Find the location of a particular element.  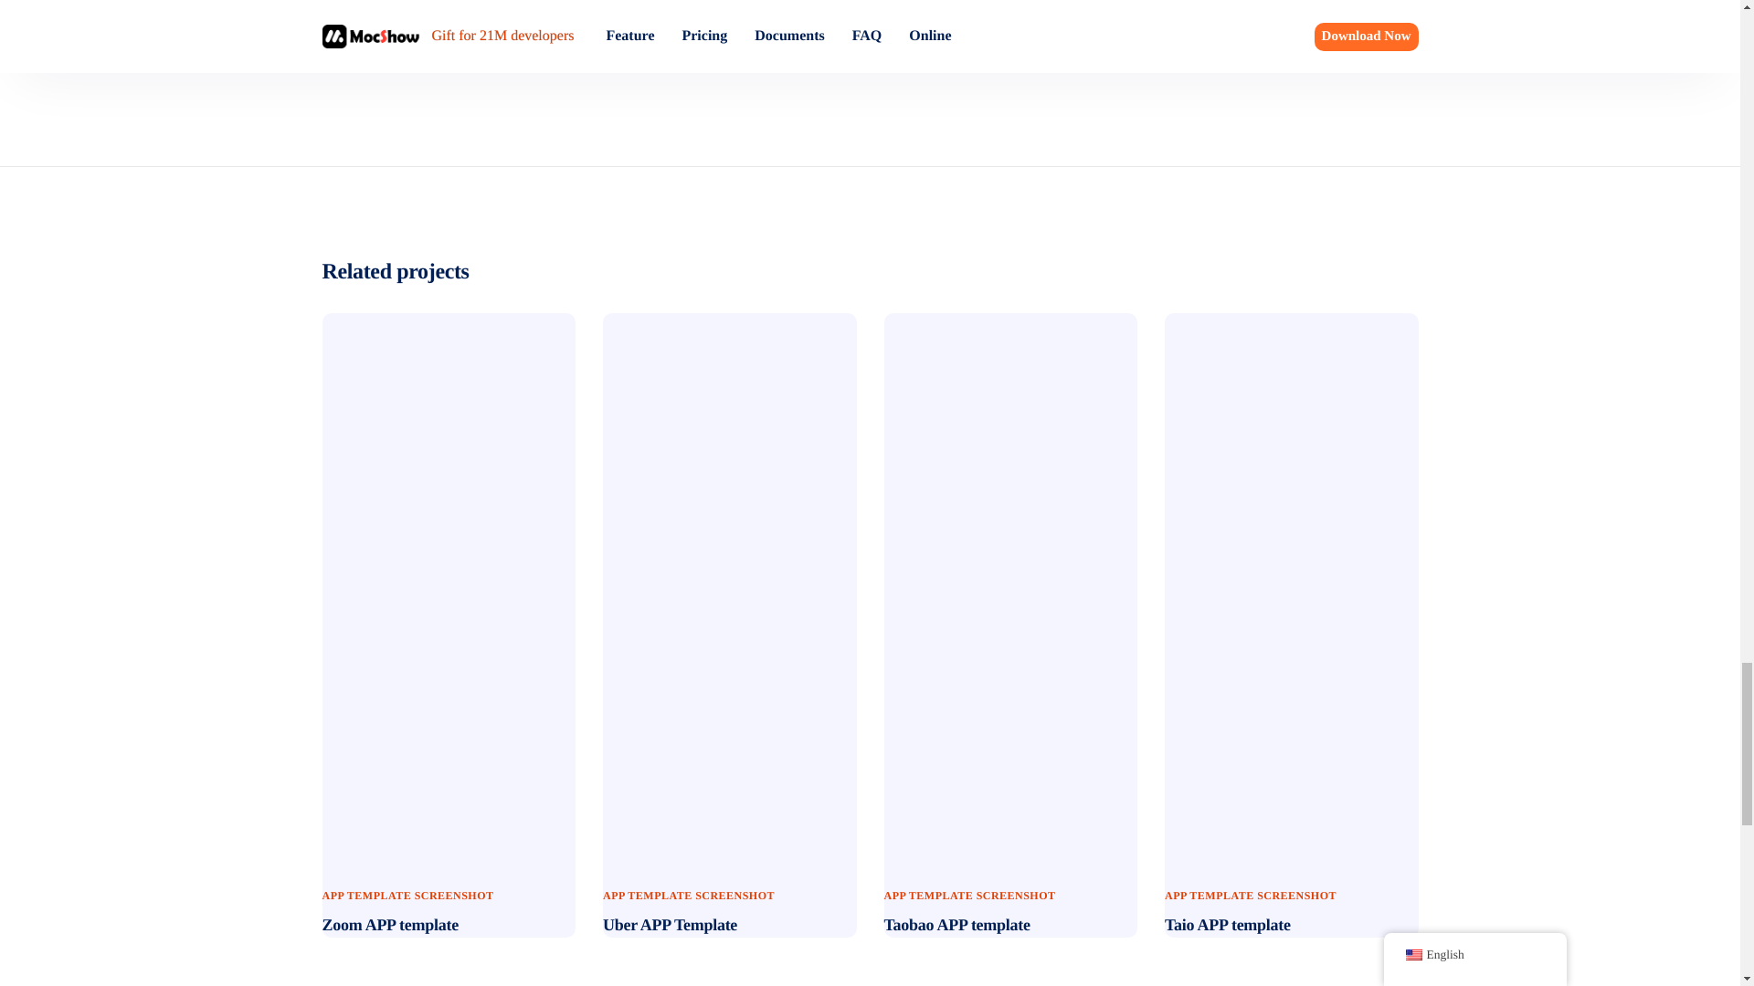

Taio APP template is located at coordinates (1228, 924).